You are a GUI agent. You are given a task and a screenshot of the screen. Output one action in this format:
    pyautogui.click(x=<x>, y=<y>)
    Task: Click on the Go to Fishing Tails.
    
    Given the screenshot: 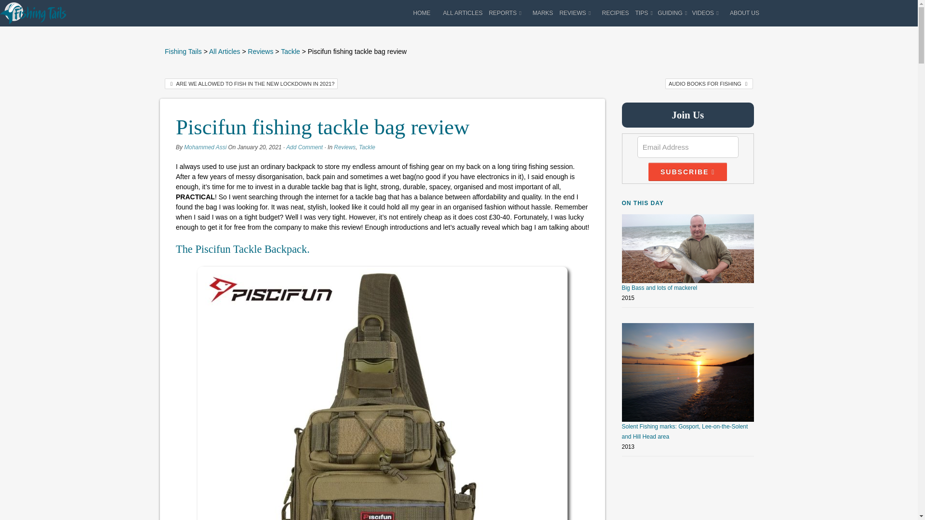 What is the action you would take?
    pyautogui.click(x=183, y=51)
    